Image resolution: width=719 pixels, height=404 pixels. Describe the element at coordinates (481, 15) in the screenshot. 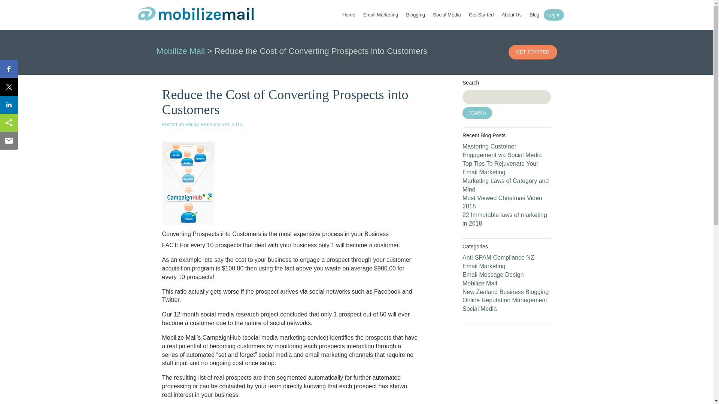

I see `Get Started` at that location.